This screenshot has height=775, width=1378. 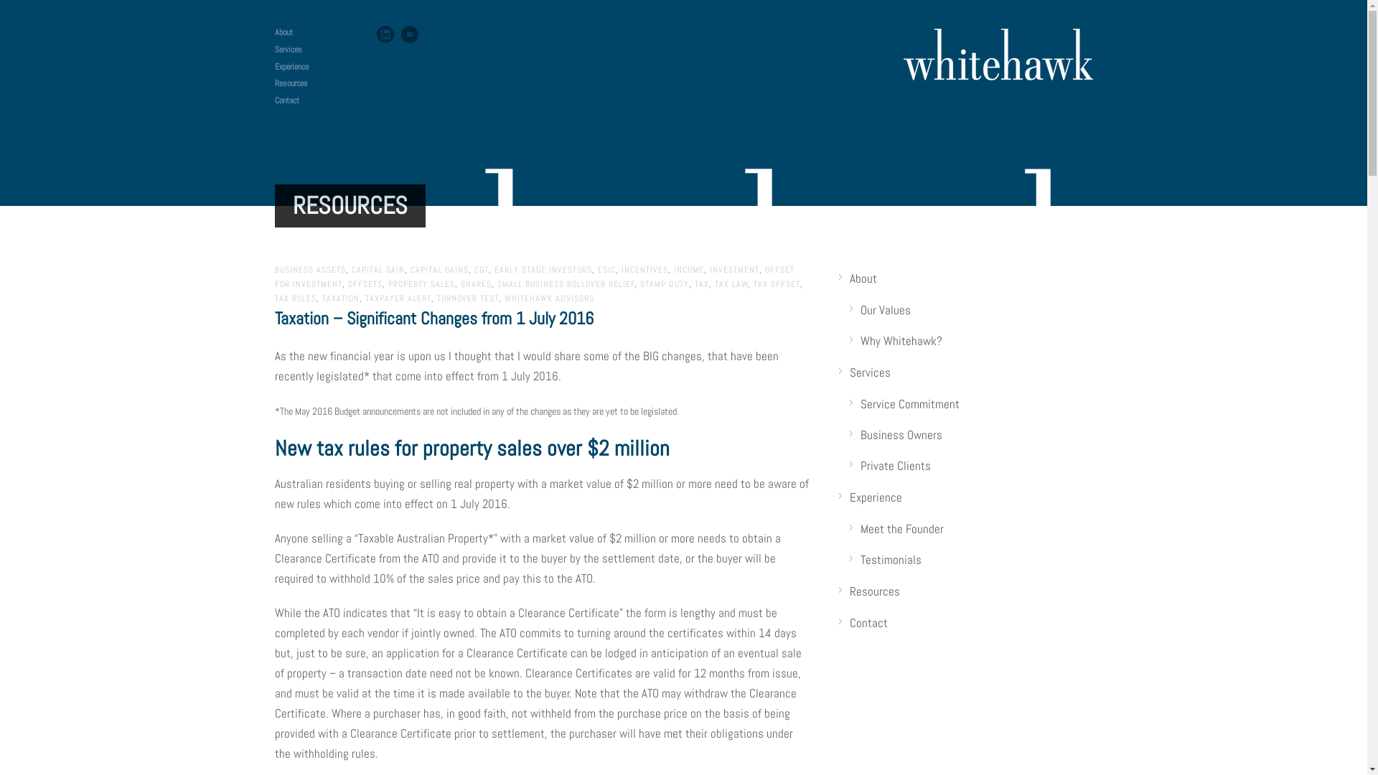 I want to click on EARLY STAGE INVESTORS, so click(x=543, y=270).